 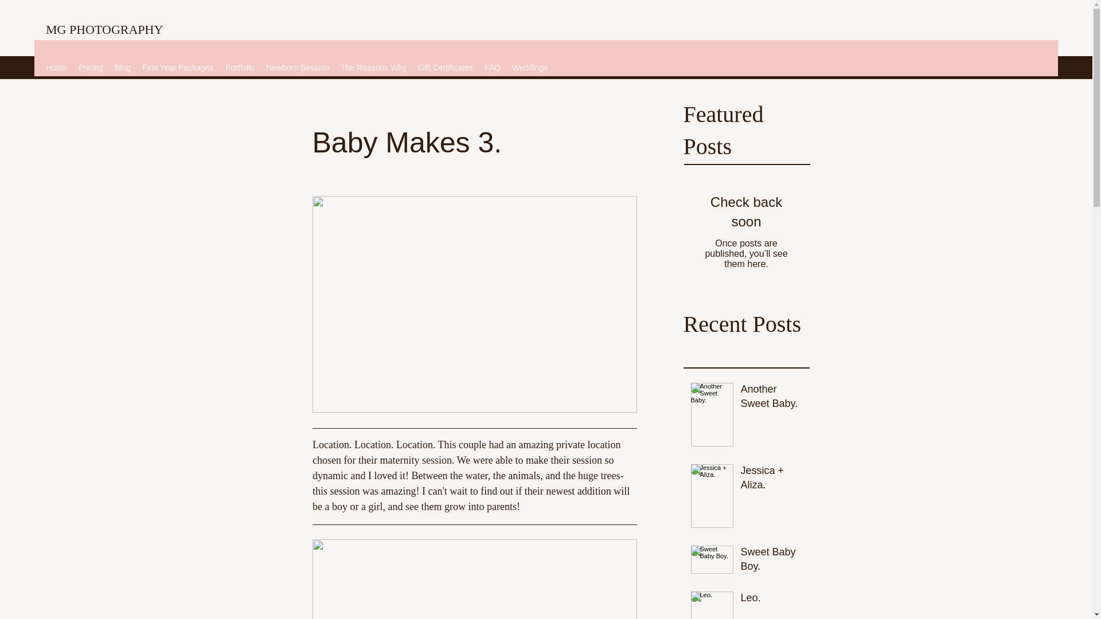 I want to click on Gift Certificates, so click(x=445, y=67).